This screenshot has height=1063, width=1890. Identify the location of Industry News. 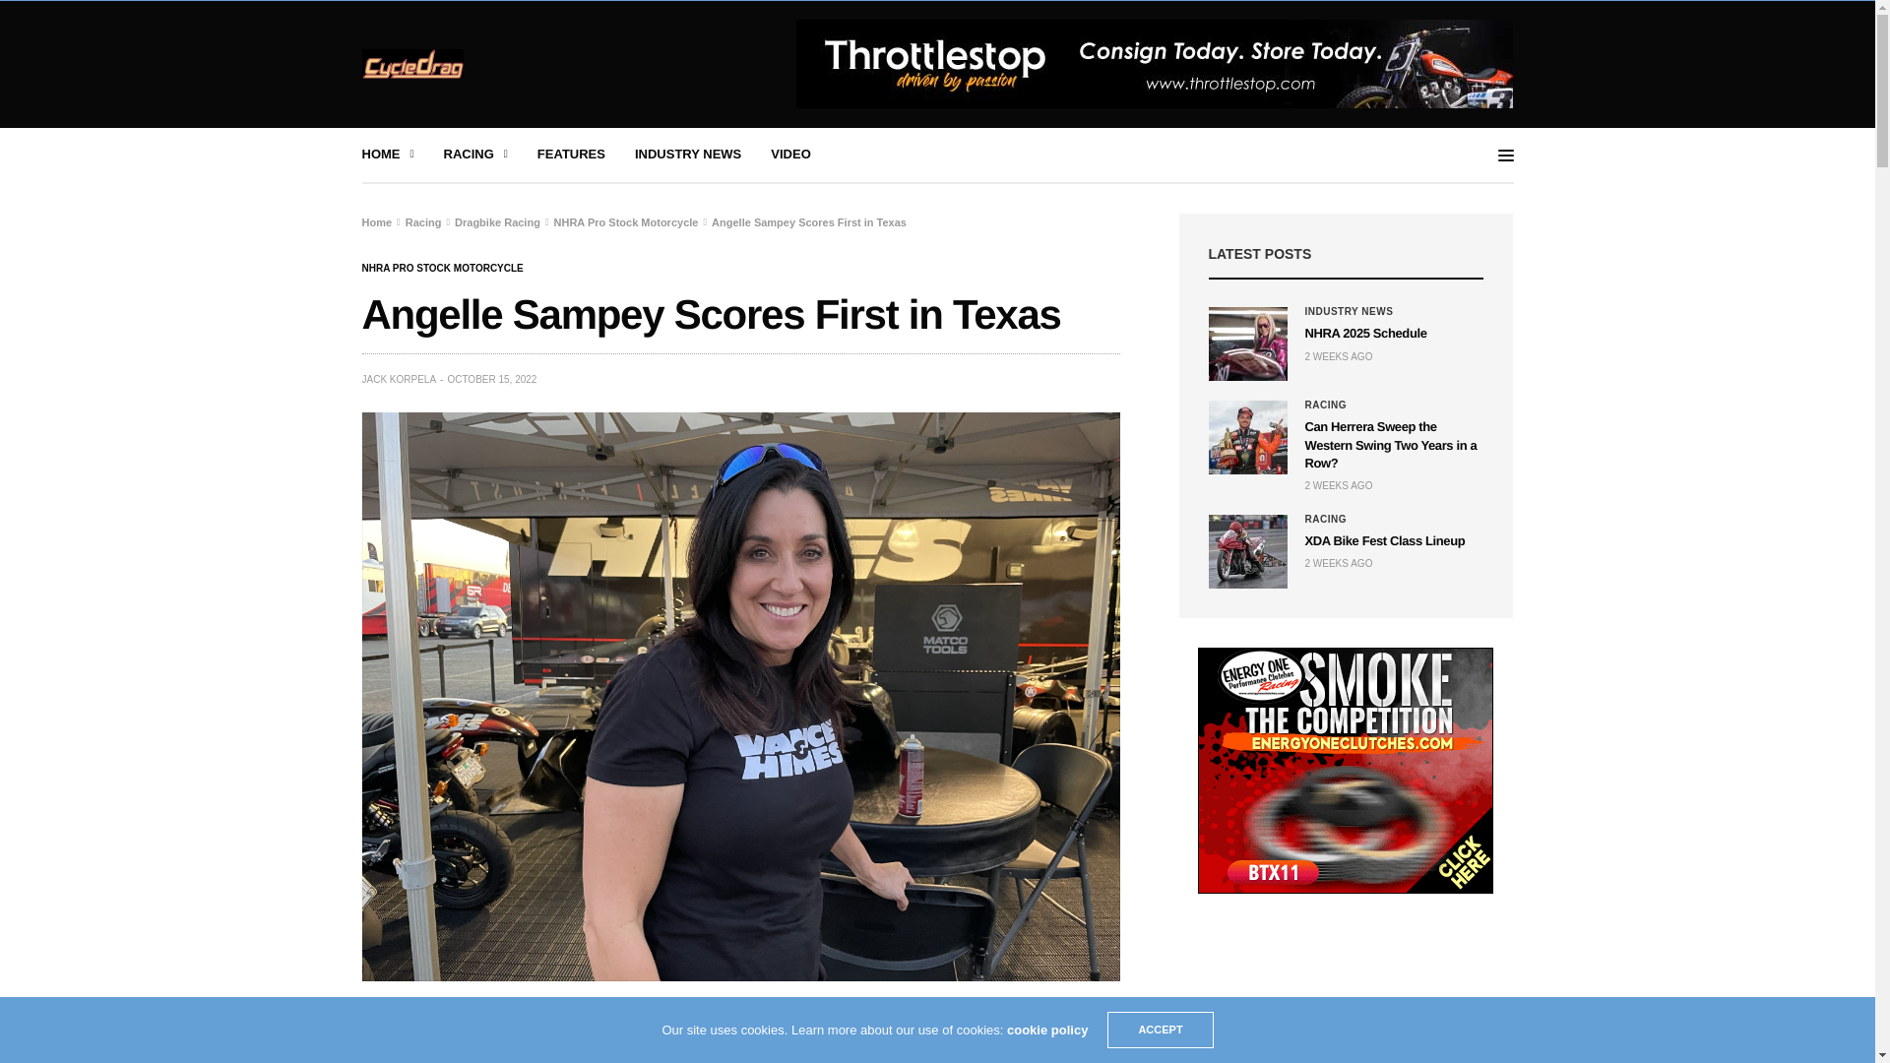
(1350, 311).